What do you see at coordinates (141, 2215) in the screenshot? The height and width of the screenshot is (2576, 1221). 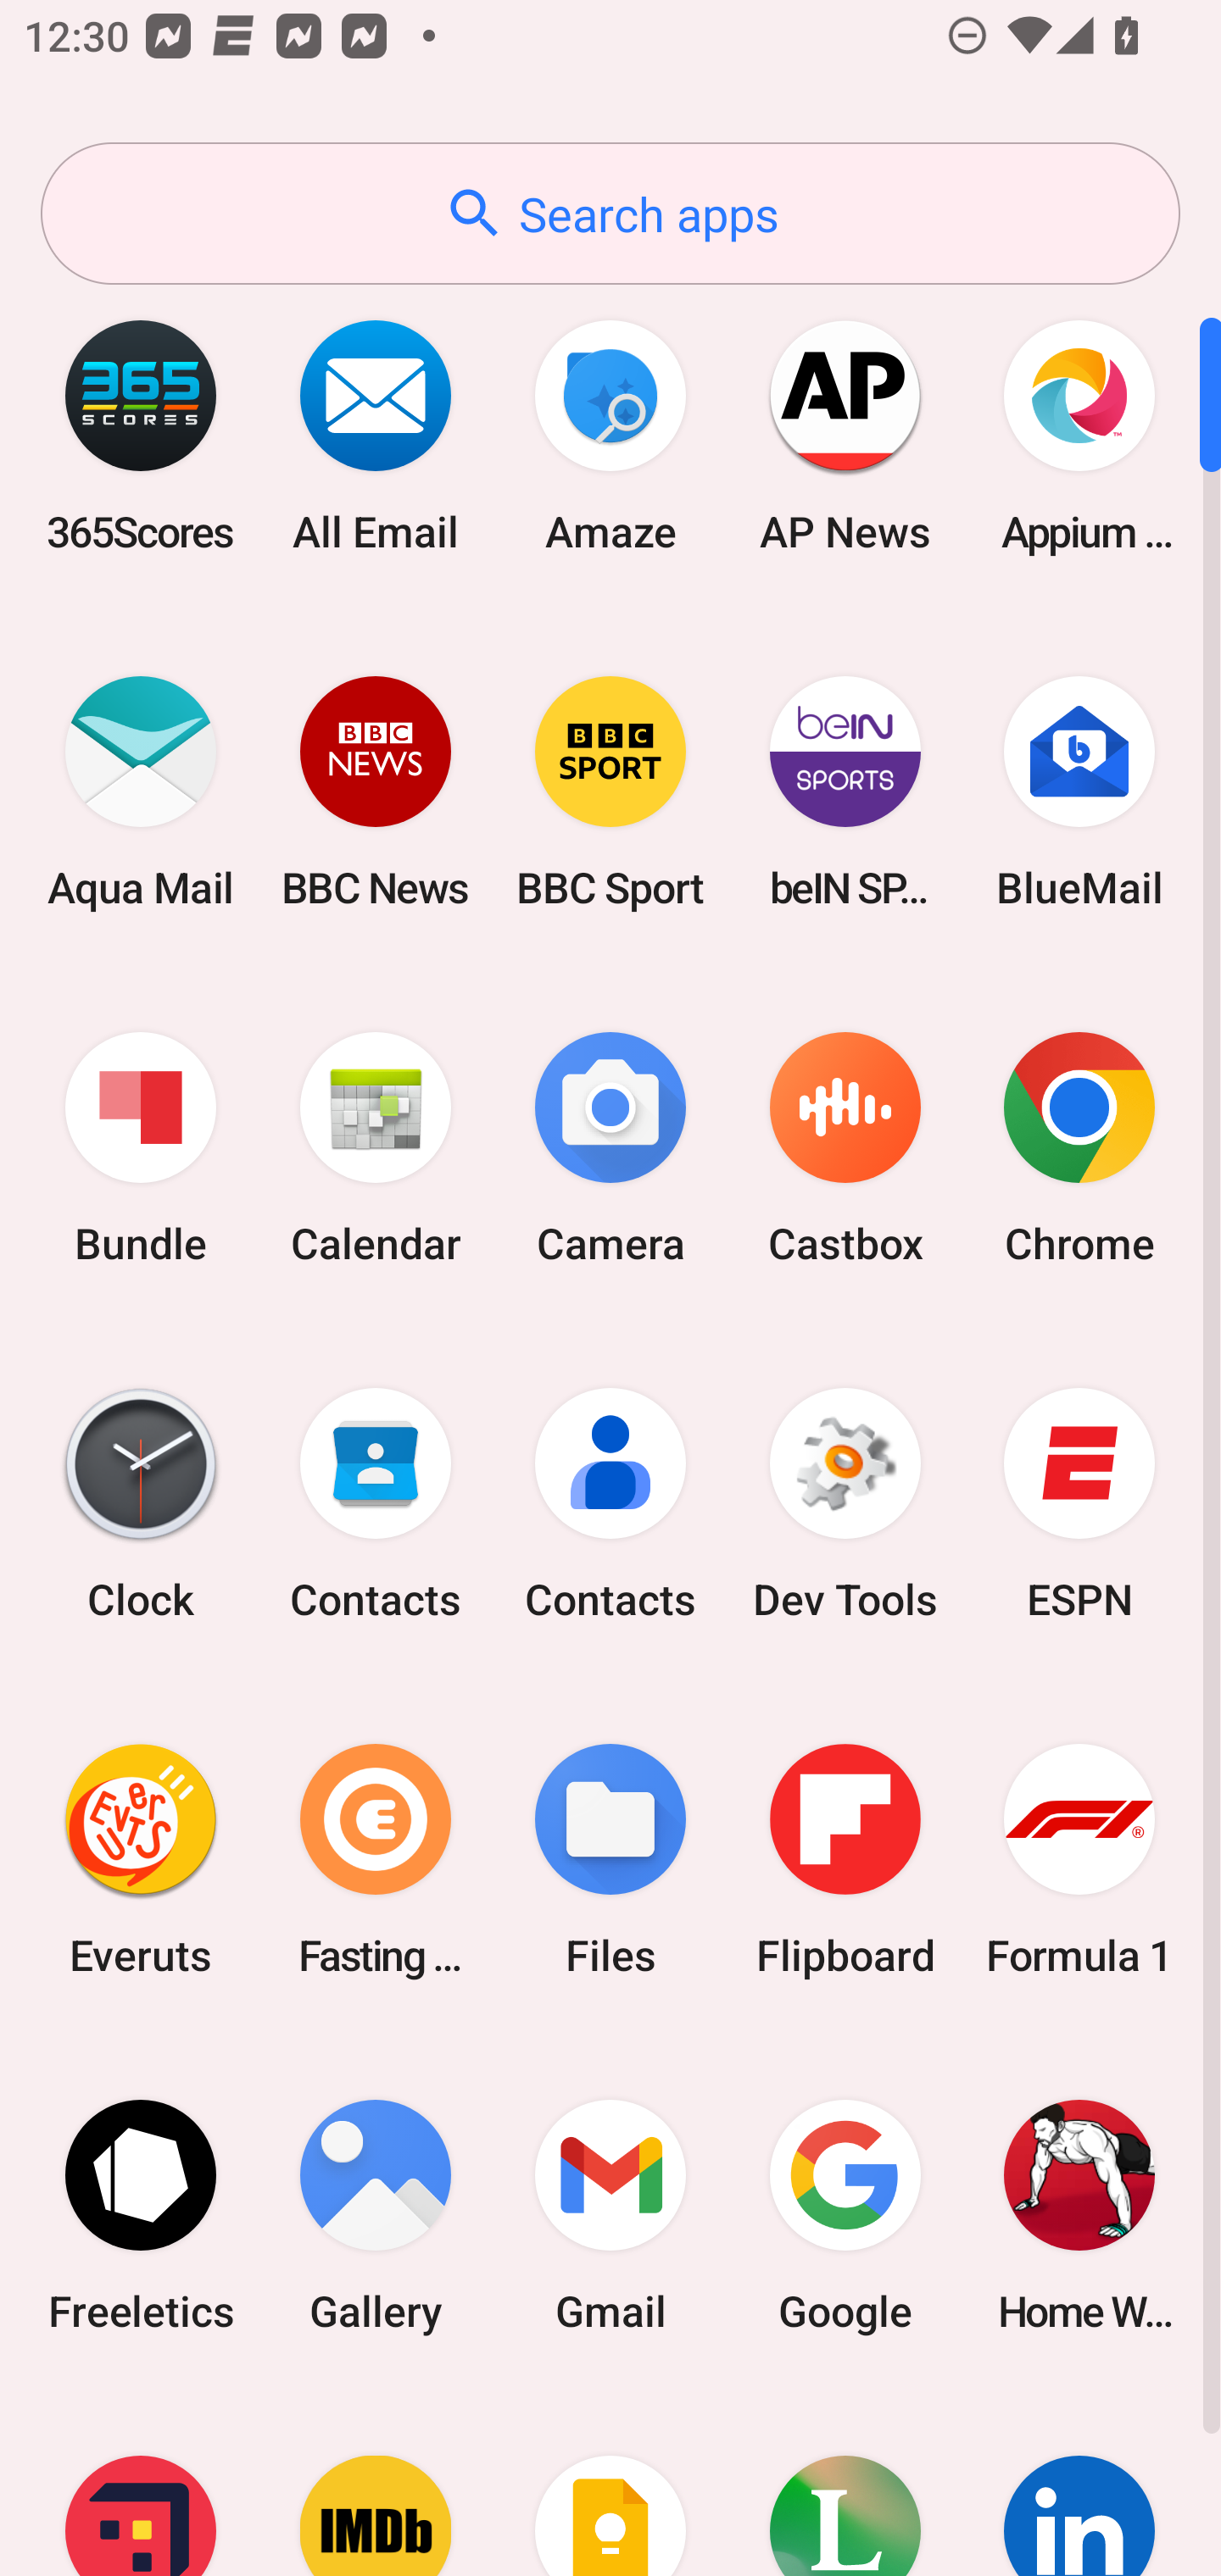 I see `Freeletics` at bounding box center [141, 2215].